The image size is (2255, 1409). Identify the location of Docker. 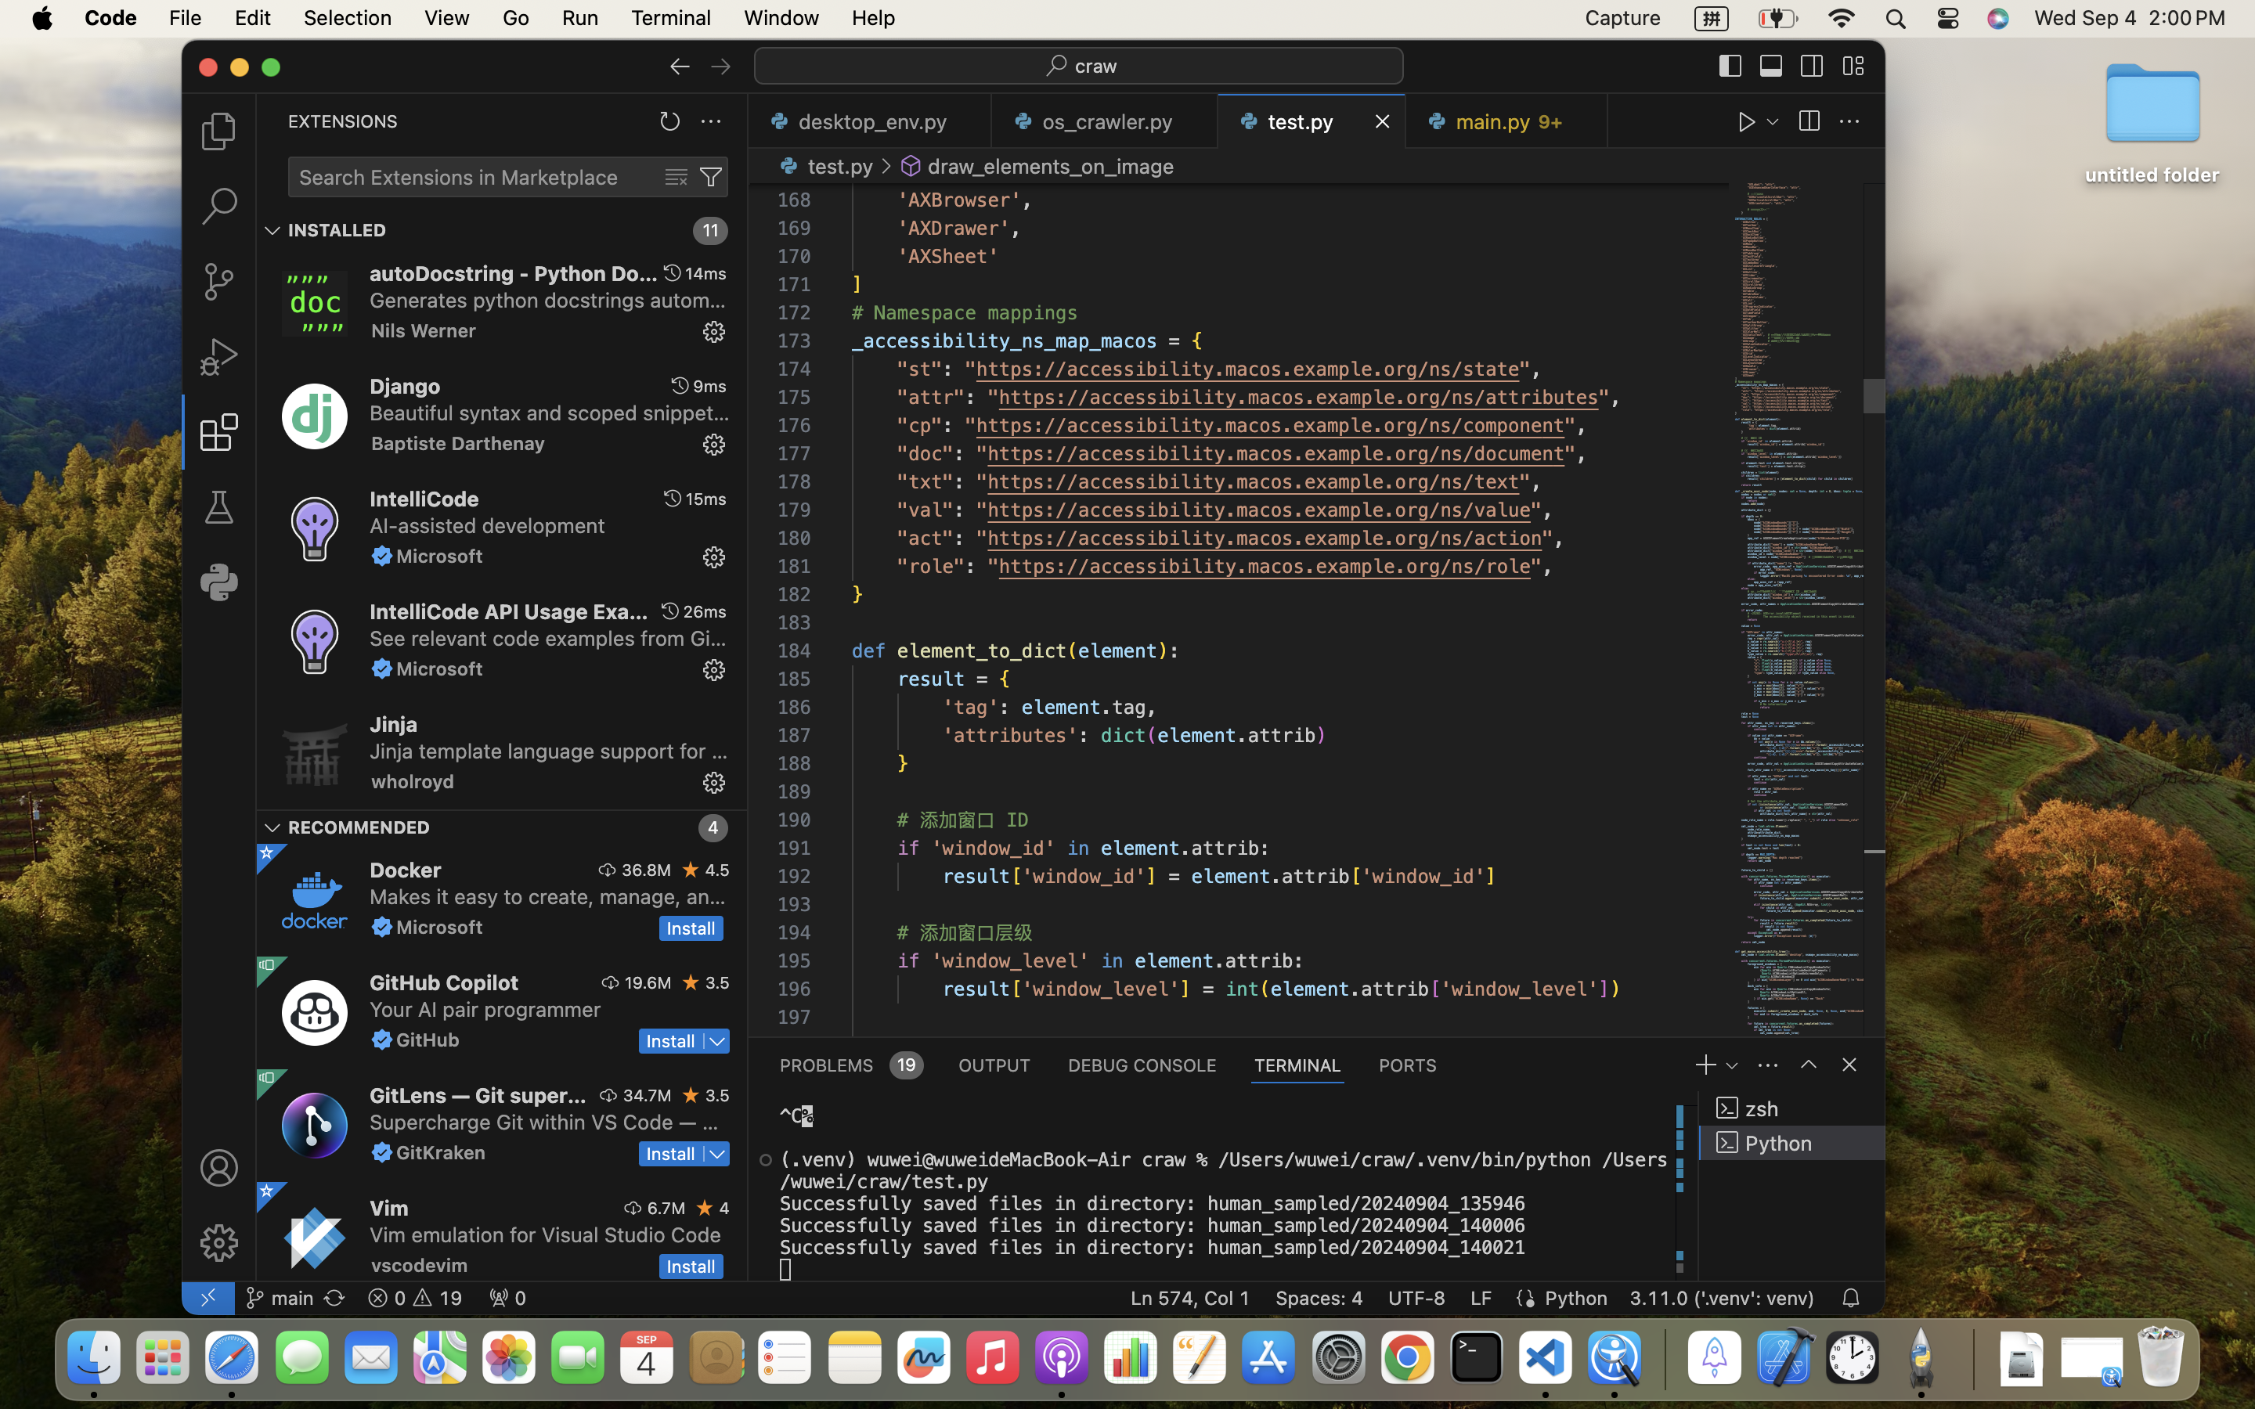
(406, 870).